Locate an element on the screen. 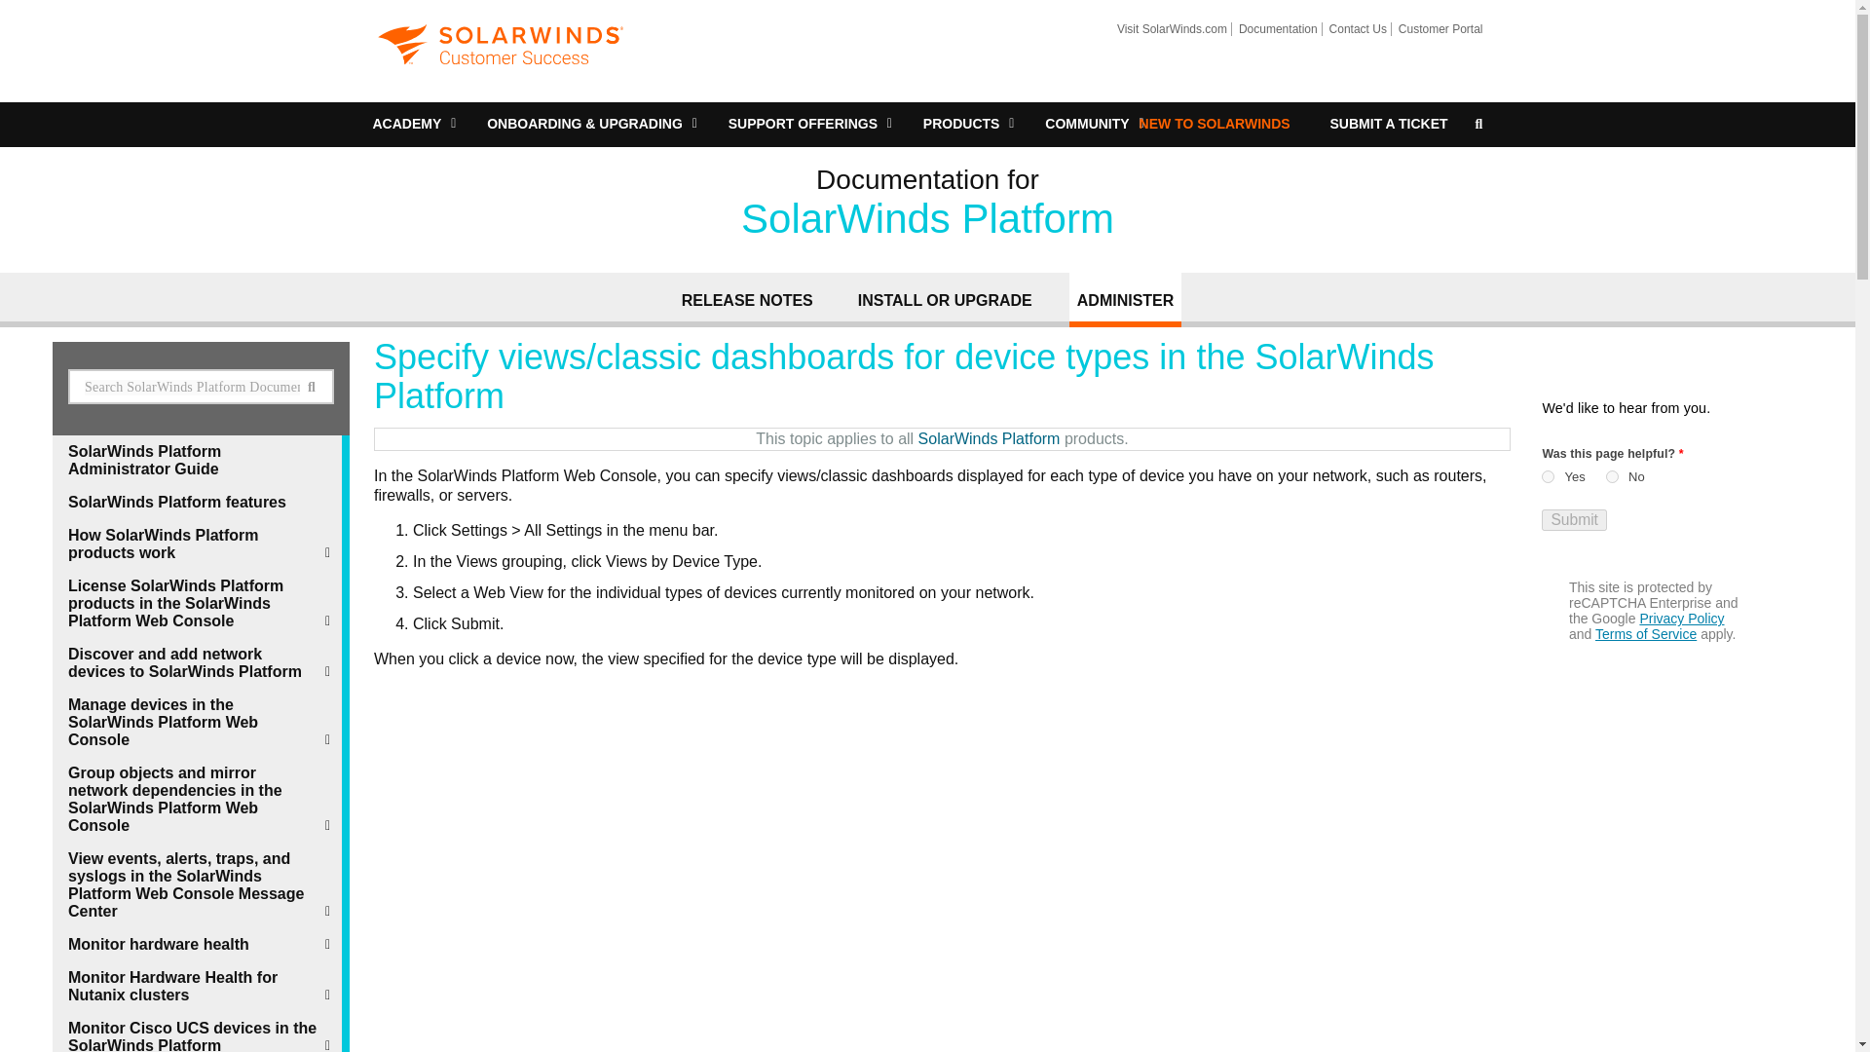 This screenshot has width=1870, height=1052. Customer Portal is located at coordinates (1437, 28).